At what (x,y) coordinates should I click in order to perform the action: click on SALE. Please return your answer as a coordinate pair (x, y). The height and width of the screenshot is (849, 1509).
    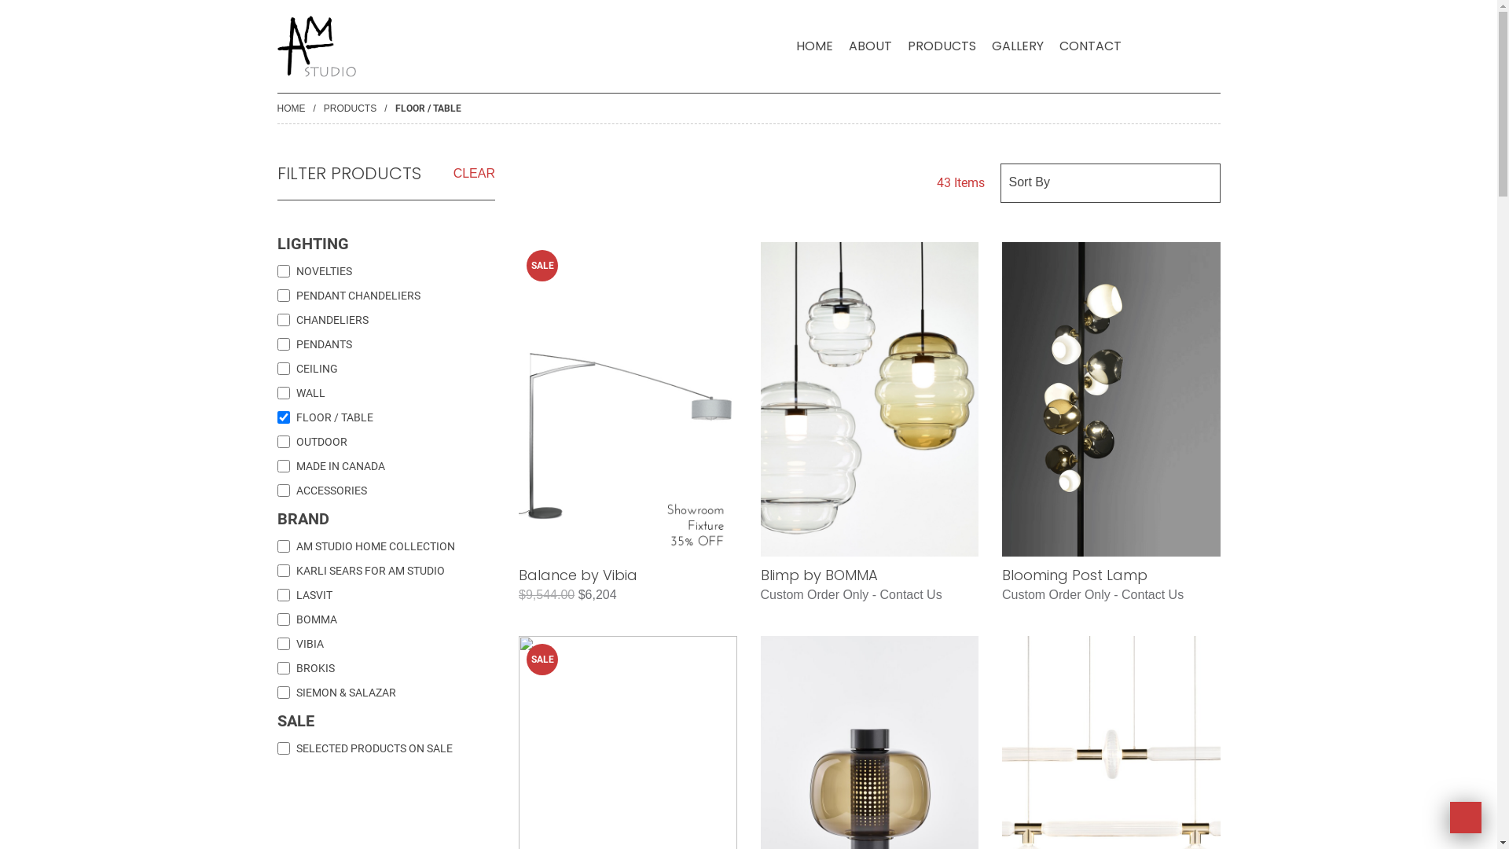
    Looking at the image, I should click on (628, 399).